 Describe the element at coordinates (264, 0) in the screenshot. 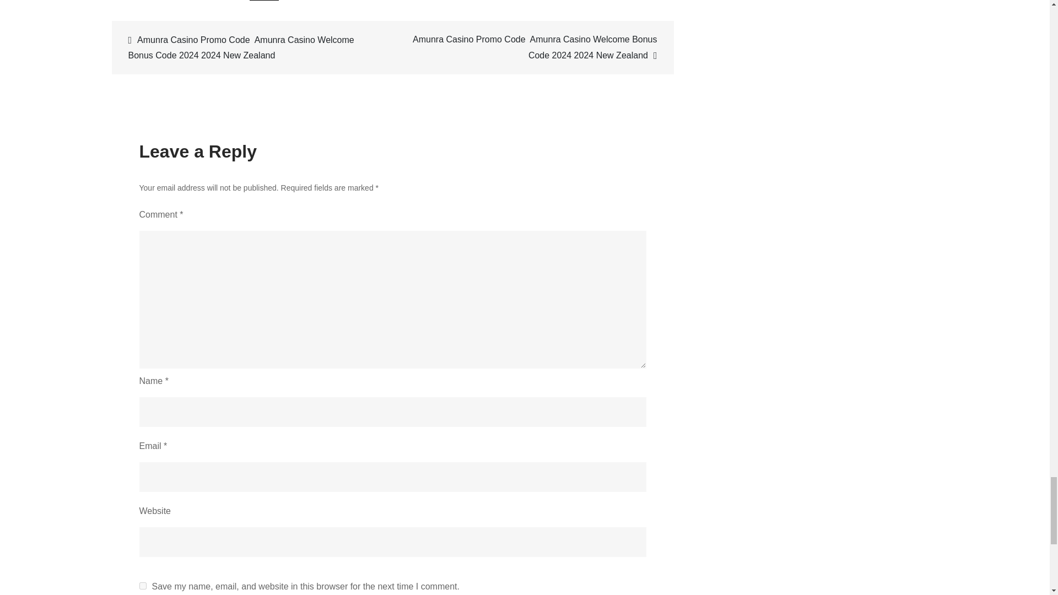

I see `BLOG` at that location.